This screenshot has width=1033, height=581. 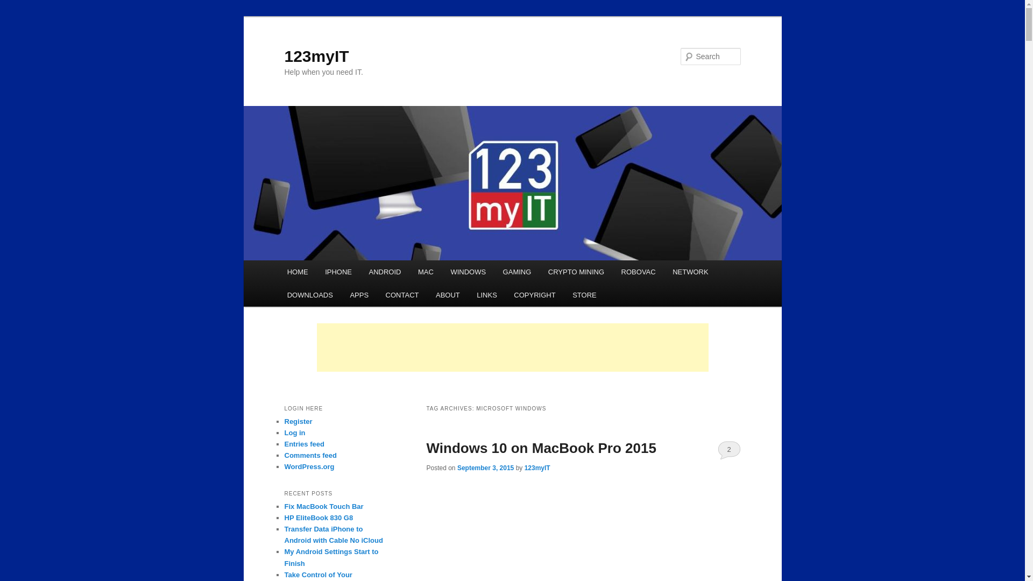 I want to click on DOWNLOADS, so click(x=310, y=295).